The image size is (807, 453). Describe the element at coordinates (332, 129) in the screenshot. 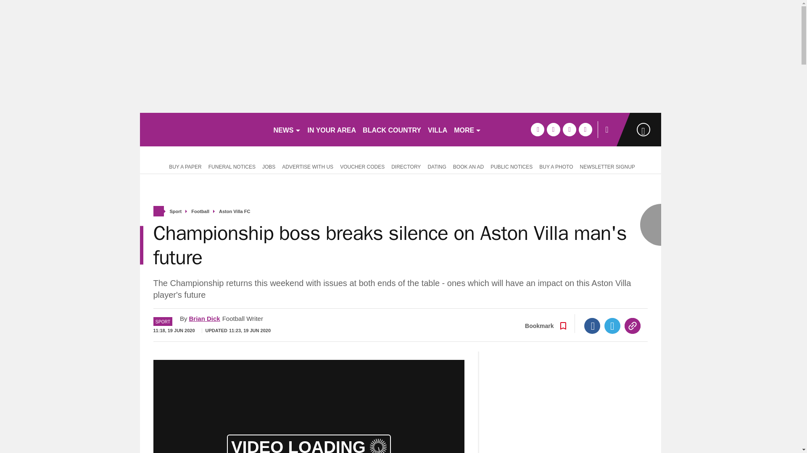

I see `IN YOUR AREA` at that location.